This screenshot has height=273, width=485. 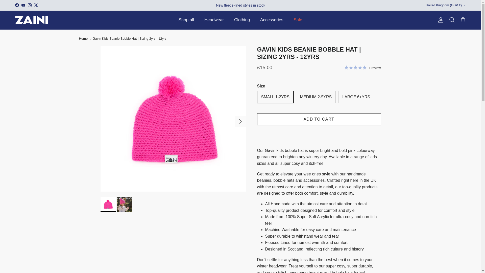 What do you see at coordinates (242, 20) in the screenshot?
I see `Clothing` at bounding box center [242, 20].